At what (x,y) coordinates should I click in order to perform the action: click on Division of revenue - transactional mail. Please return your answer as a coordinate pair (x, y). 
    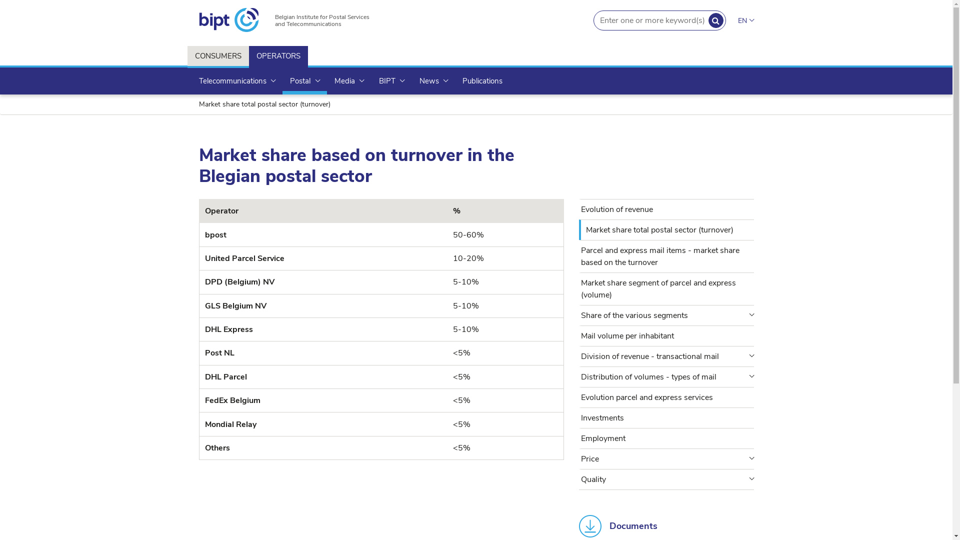
    Looking at the image, I should click on (667, 356).